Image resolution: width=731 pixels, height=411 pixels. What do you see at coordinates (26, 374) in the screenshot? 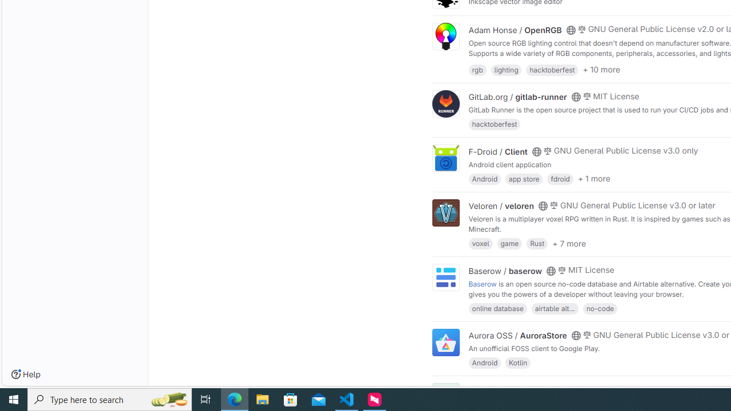
I see `Help` at bounding box center [26, 374].